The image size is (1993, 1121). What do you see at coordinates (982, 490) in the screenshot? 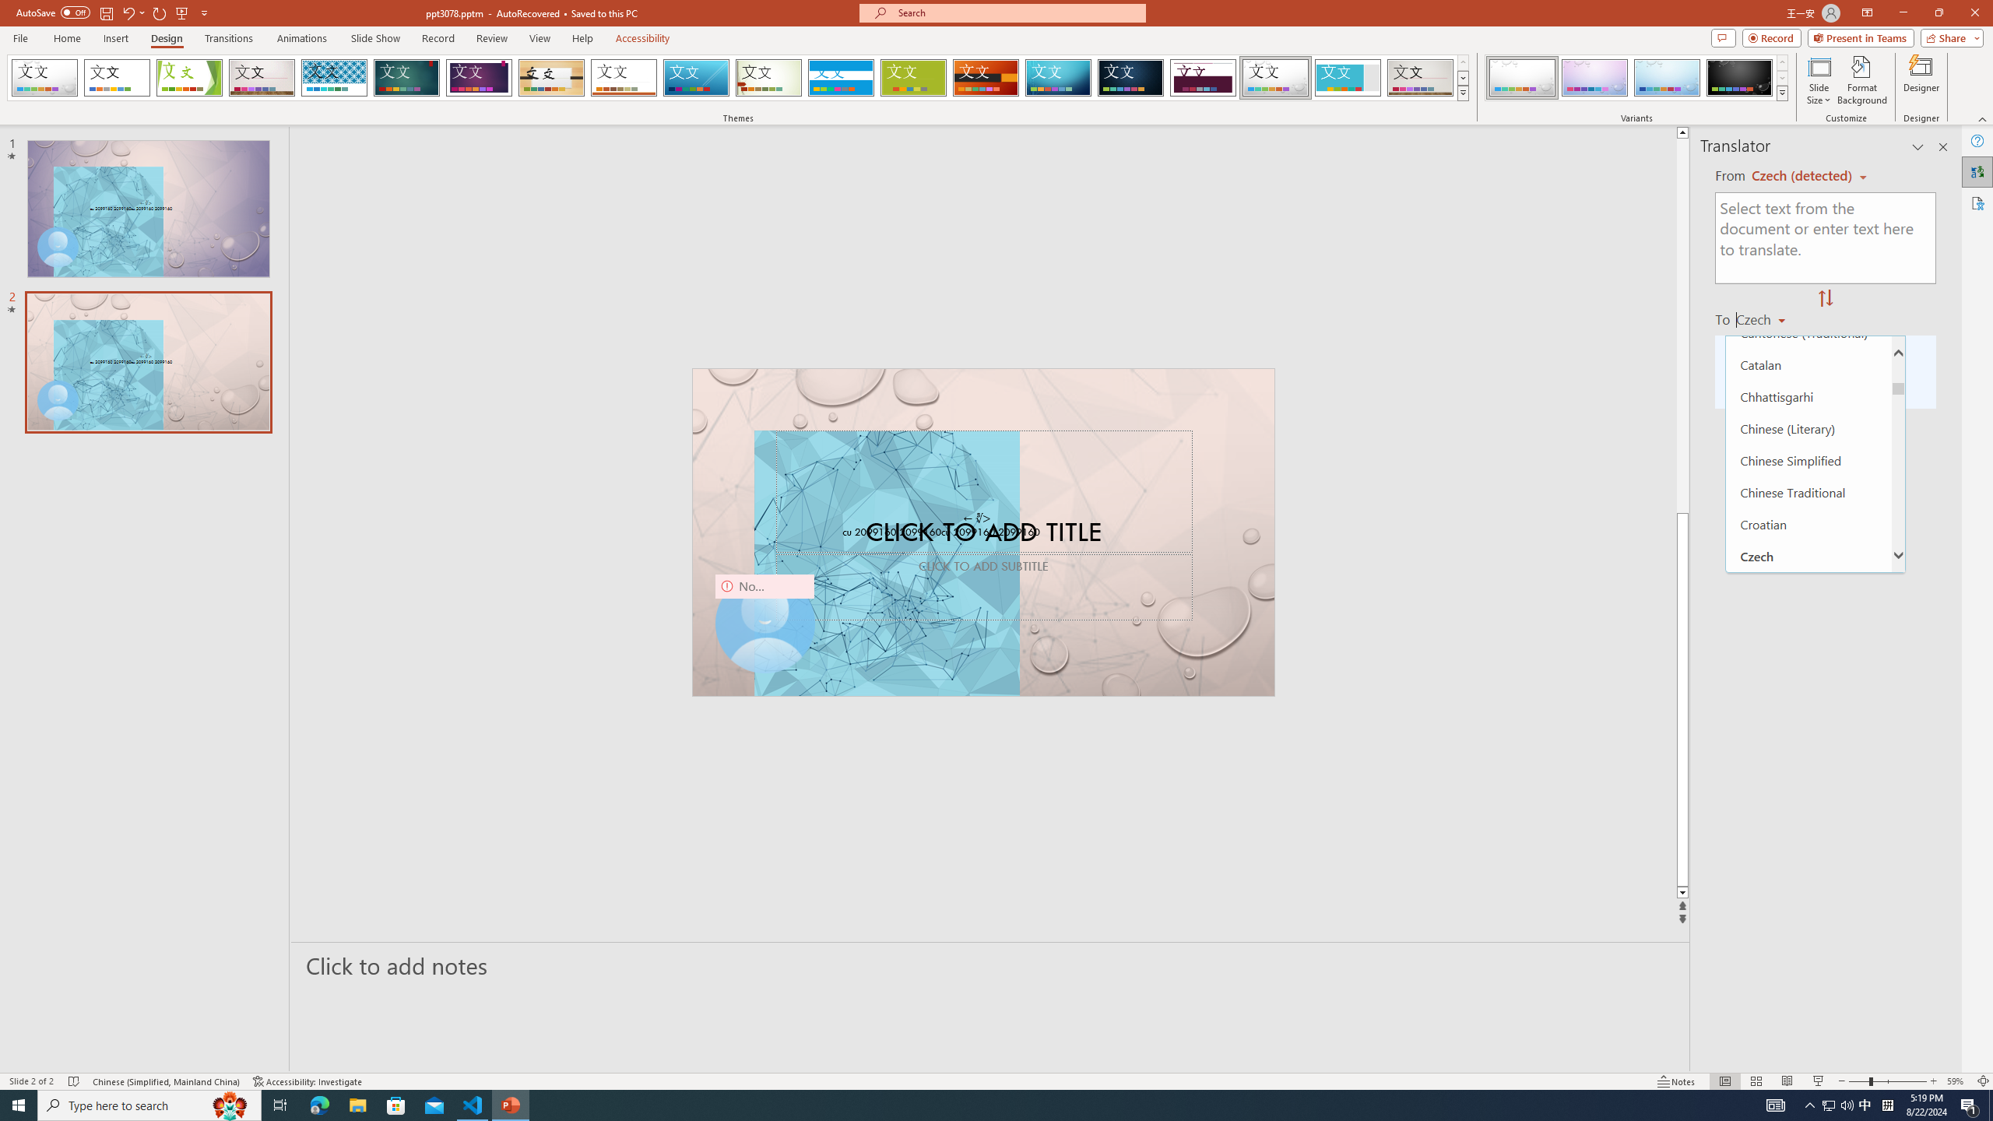
I see `Title TextBox` at bounding box center [982, 490].